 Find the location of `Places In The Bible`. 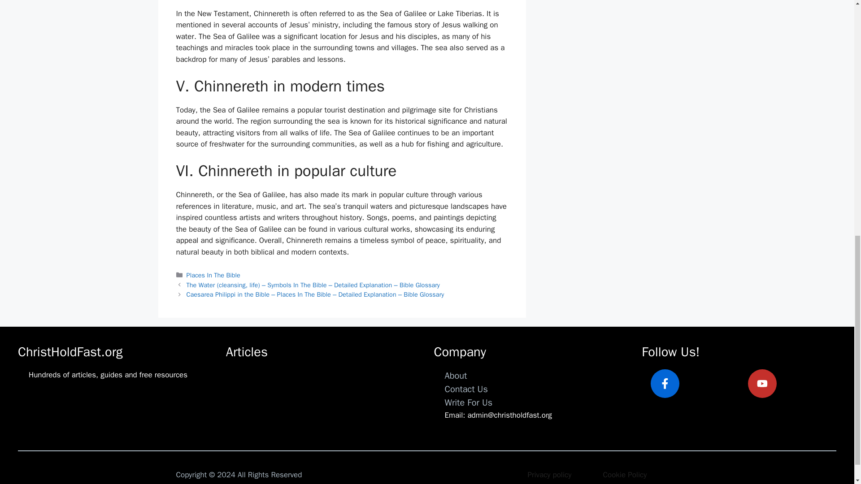

Places In The Bible is located at coordinates (213, 275).